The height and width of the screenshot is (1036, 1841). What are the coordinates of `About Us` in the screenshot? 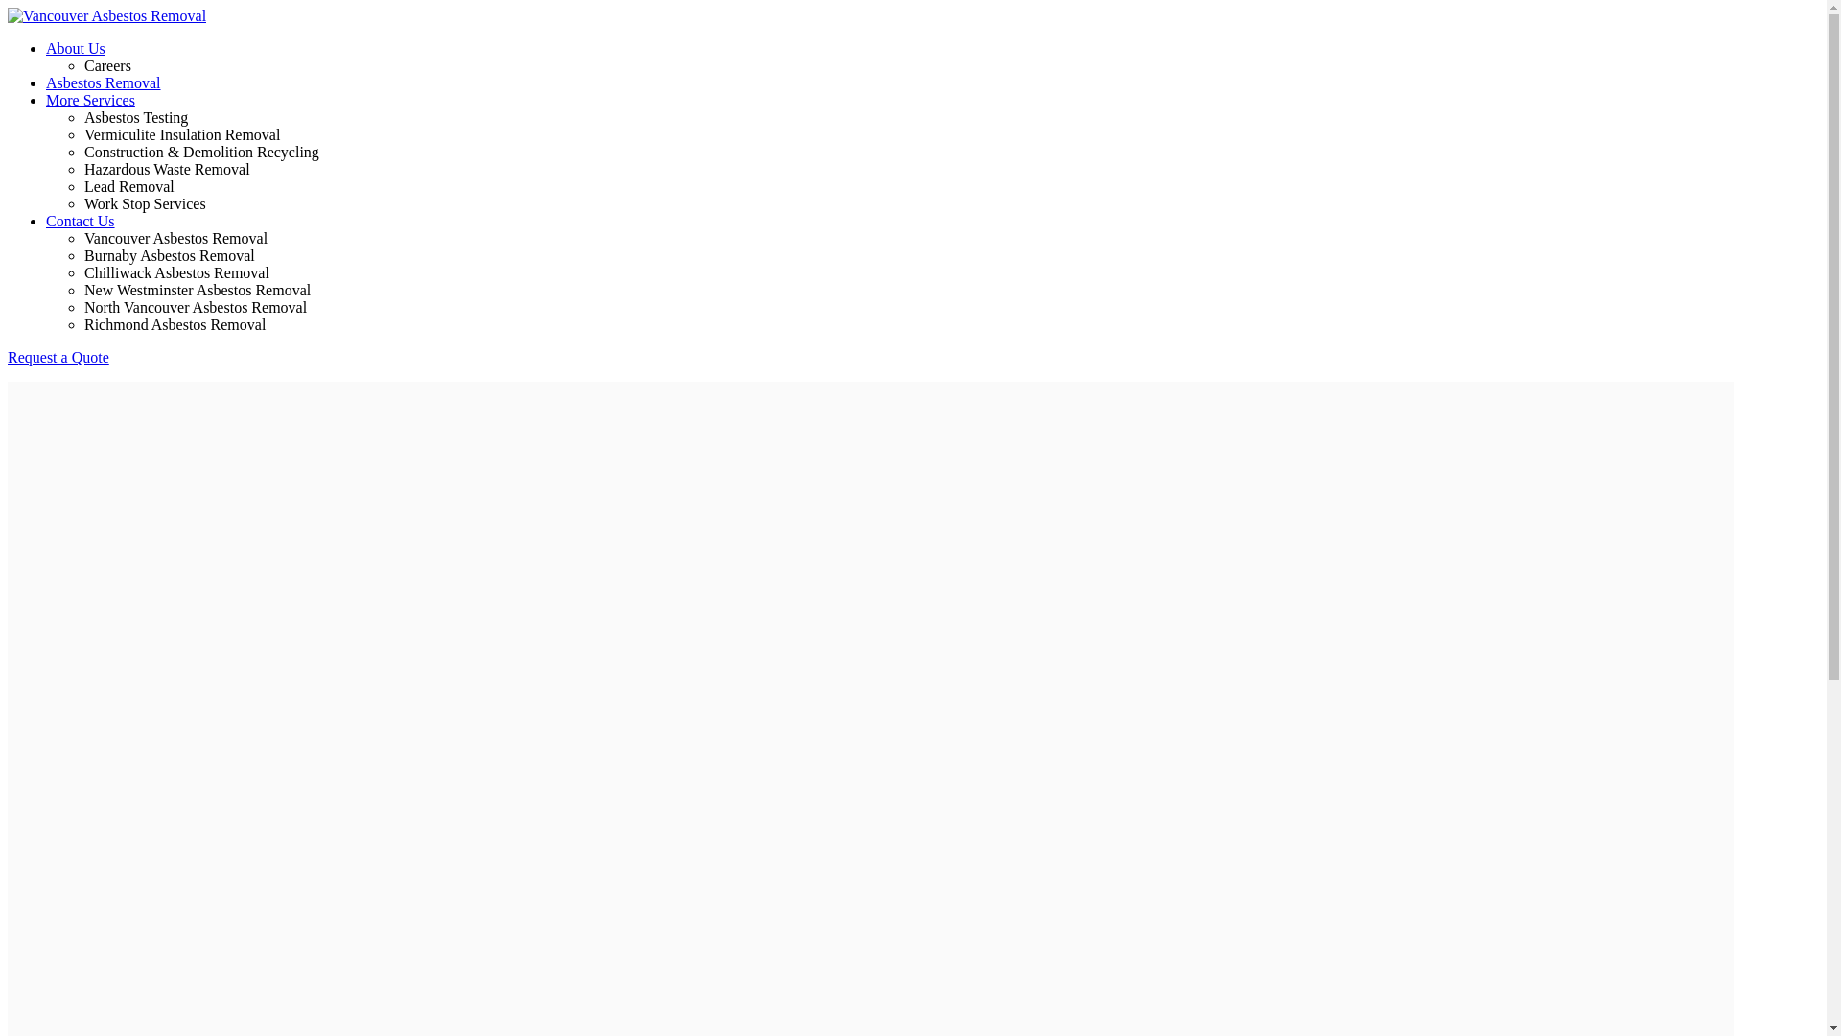 It's located at (76, 48).